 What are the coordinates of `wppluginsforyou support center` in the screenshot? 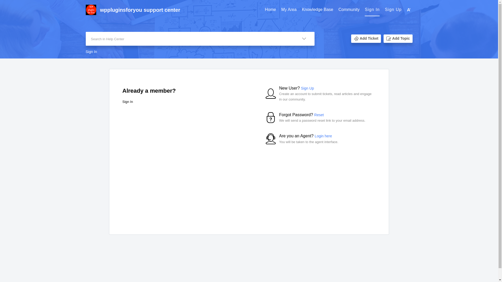 It's located at (181, 10).